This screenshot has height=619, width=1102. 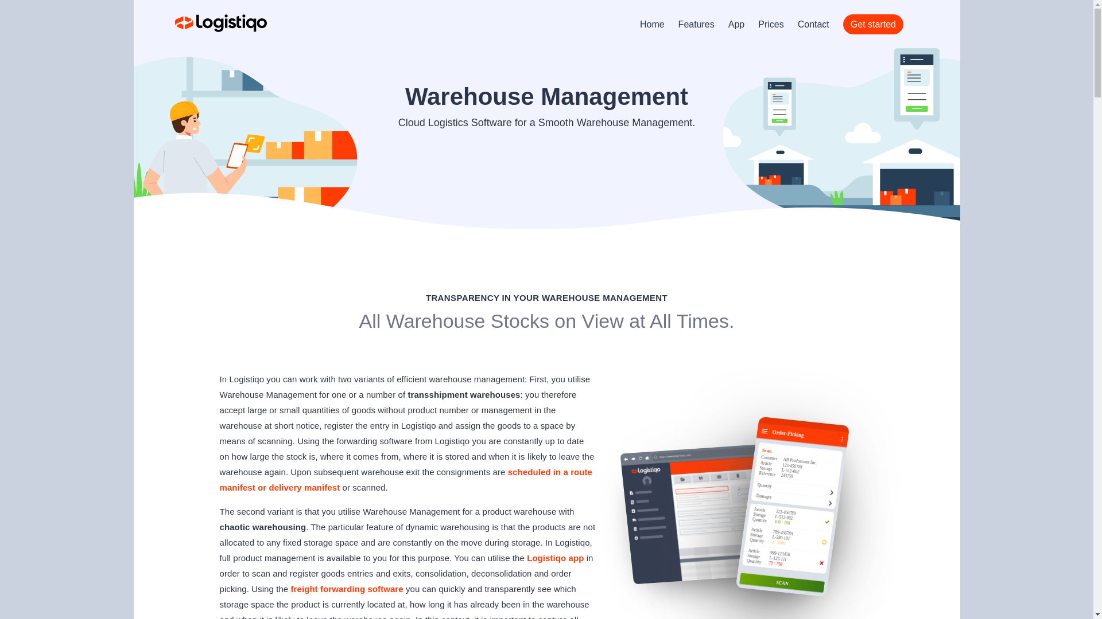 What do you see at coordinates (555, 558) in the screenshot?
I see `Logistiqo app` at bounding box center [555, 558].